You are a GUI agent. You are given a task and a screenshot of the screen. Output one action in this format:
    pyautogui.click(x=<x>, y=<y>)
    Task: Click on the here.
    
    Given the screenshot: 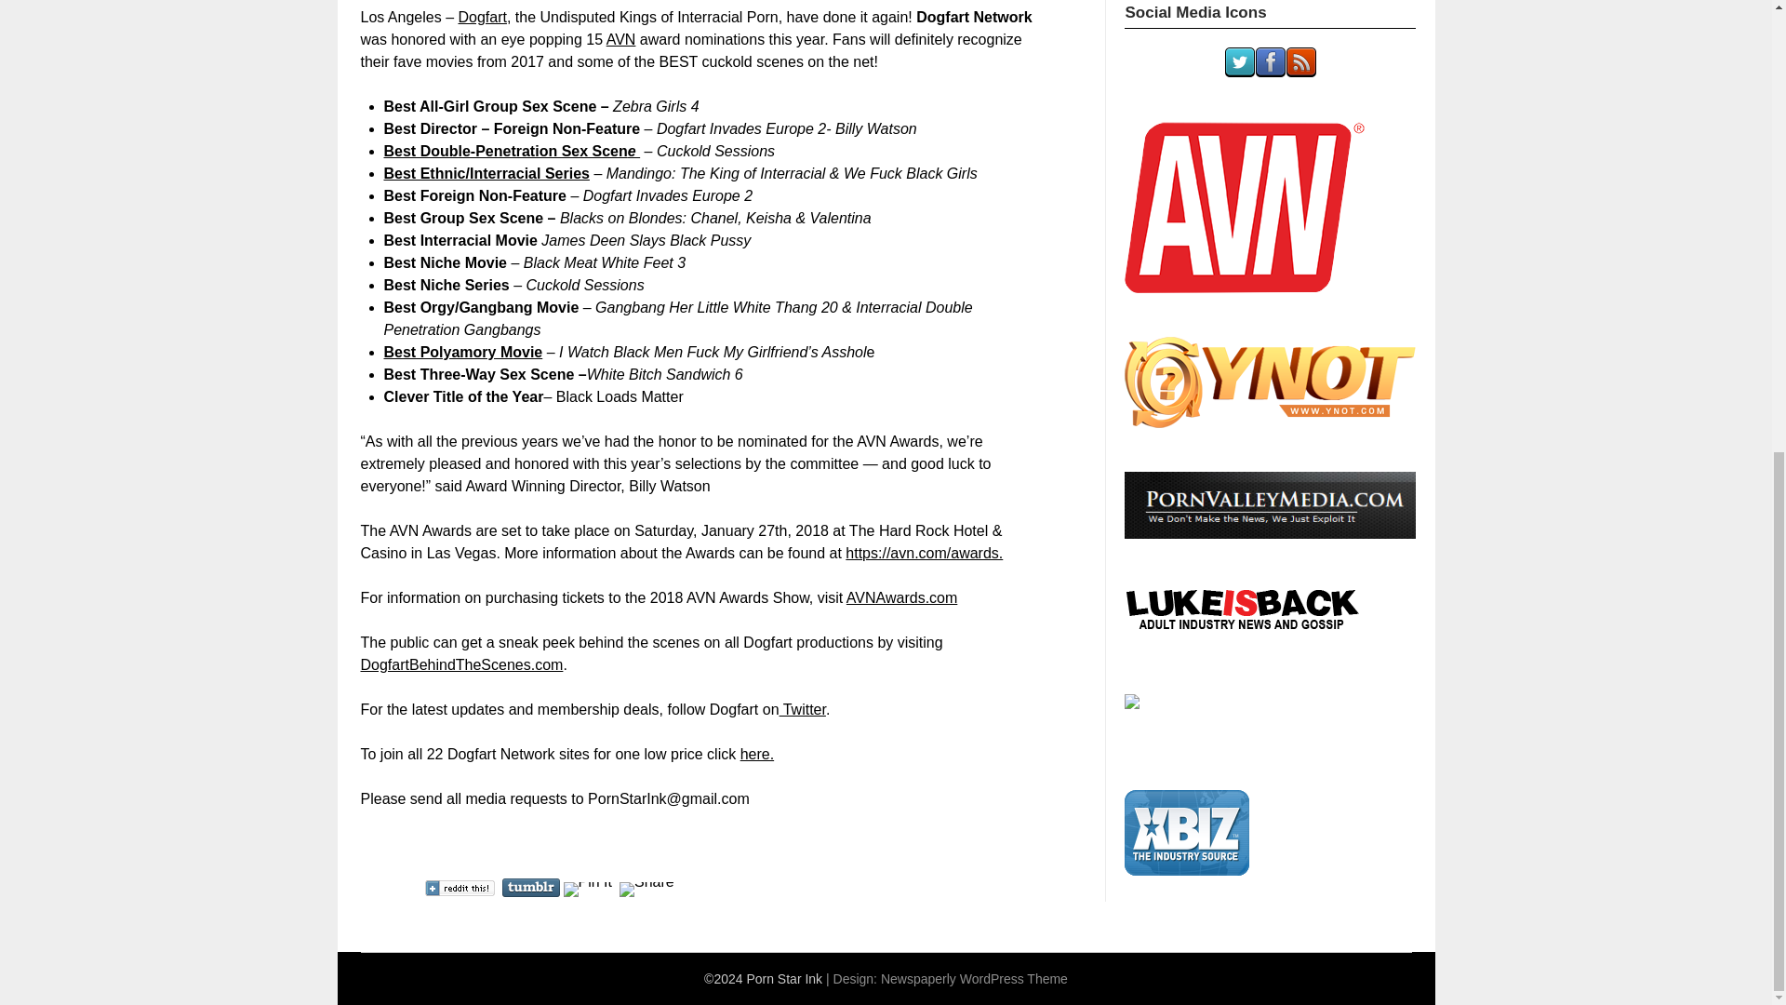 What is the action you would take?
    pyautogui.click(x=757, y=754)
    